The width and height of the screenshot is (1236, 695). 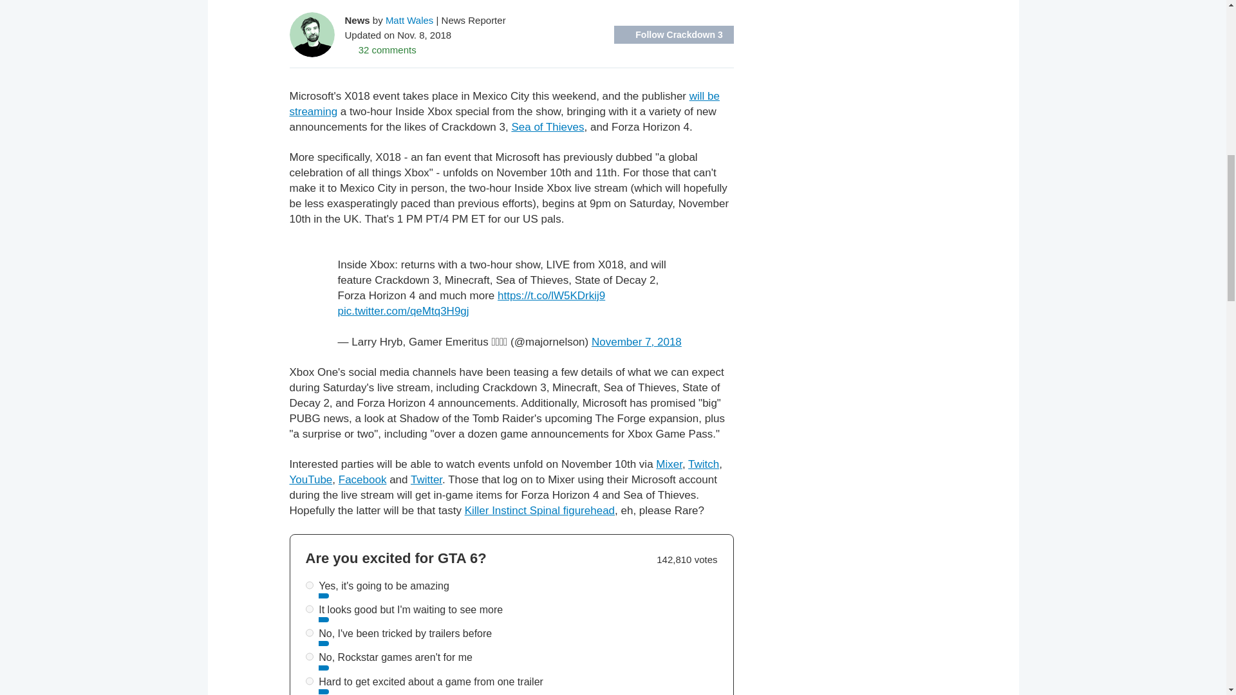 What do you see at coordinates (409, 19) in the screenshot?
I see `Matt Wales` at bounding box center [409, 19].